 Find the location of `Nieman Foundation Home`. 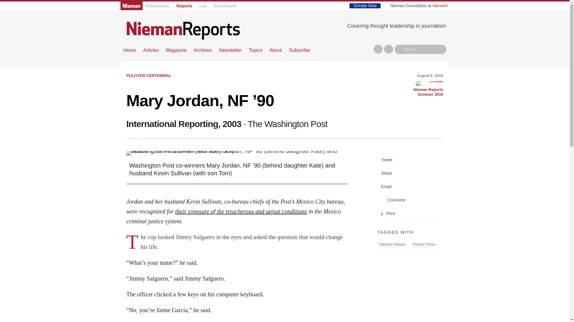

Nieman Foundation Home is located at coordinates (131, 6).